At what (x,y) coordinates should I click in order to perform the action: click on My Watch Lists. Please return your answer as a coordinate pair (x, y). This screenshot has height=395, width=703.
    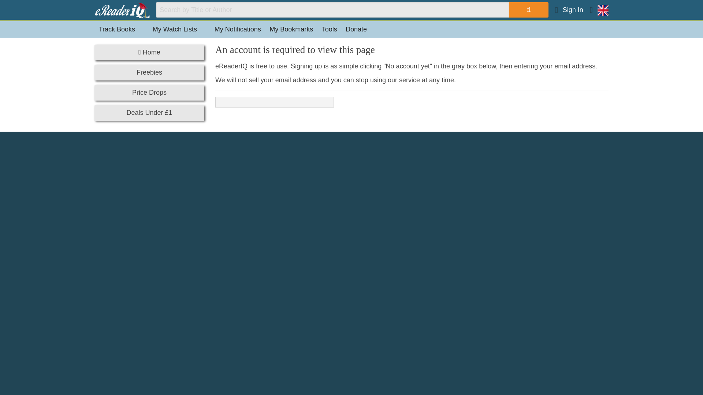
    Looking at the image, I should click on (179, 29).